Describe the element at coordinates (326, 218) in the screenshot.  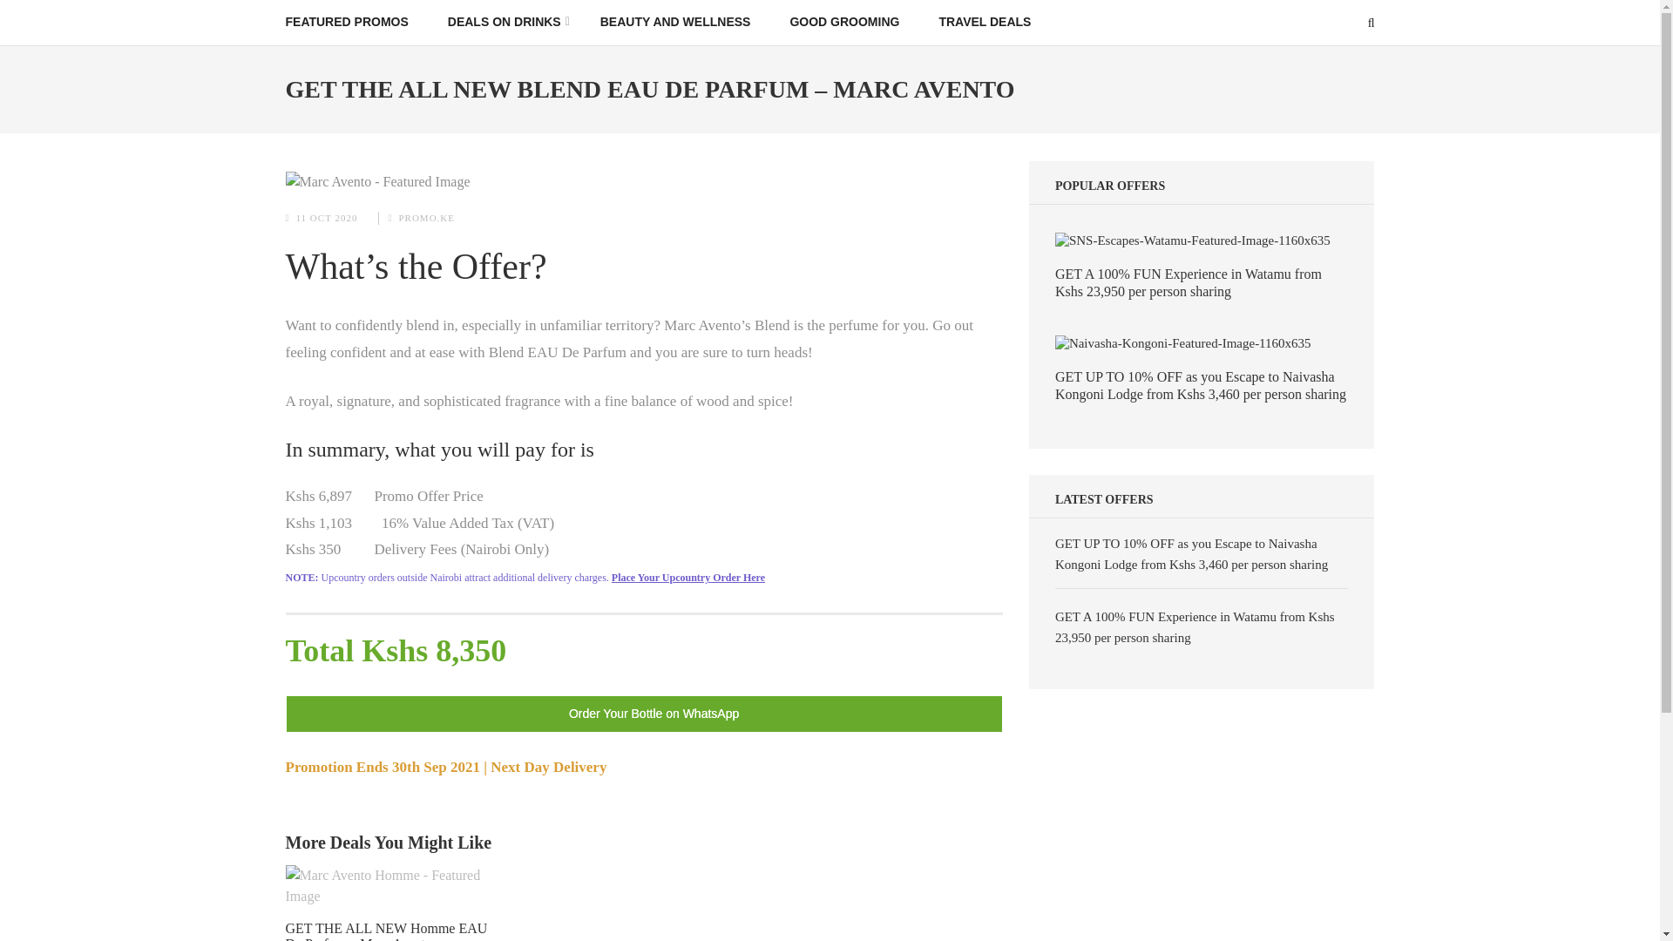
I see `11 OCT 2020` at that location.